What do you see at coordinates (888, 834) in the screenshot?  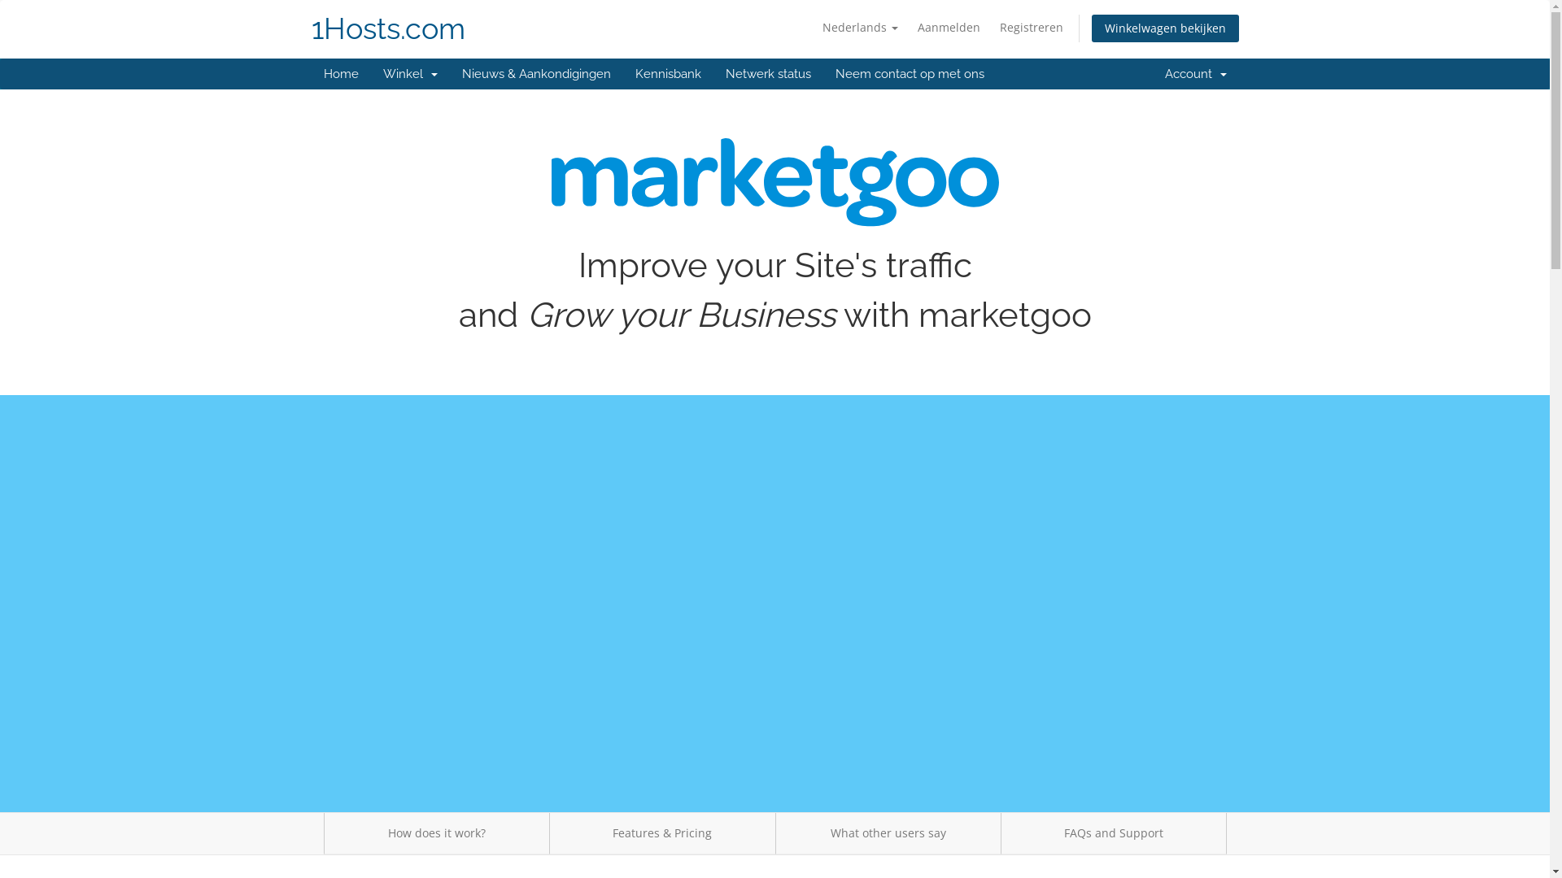 I see `What other users say` at bounding box center [888, 834].